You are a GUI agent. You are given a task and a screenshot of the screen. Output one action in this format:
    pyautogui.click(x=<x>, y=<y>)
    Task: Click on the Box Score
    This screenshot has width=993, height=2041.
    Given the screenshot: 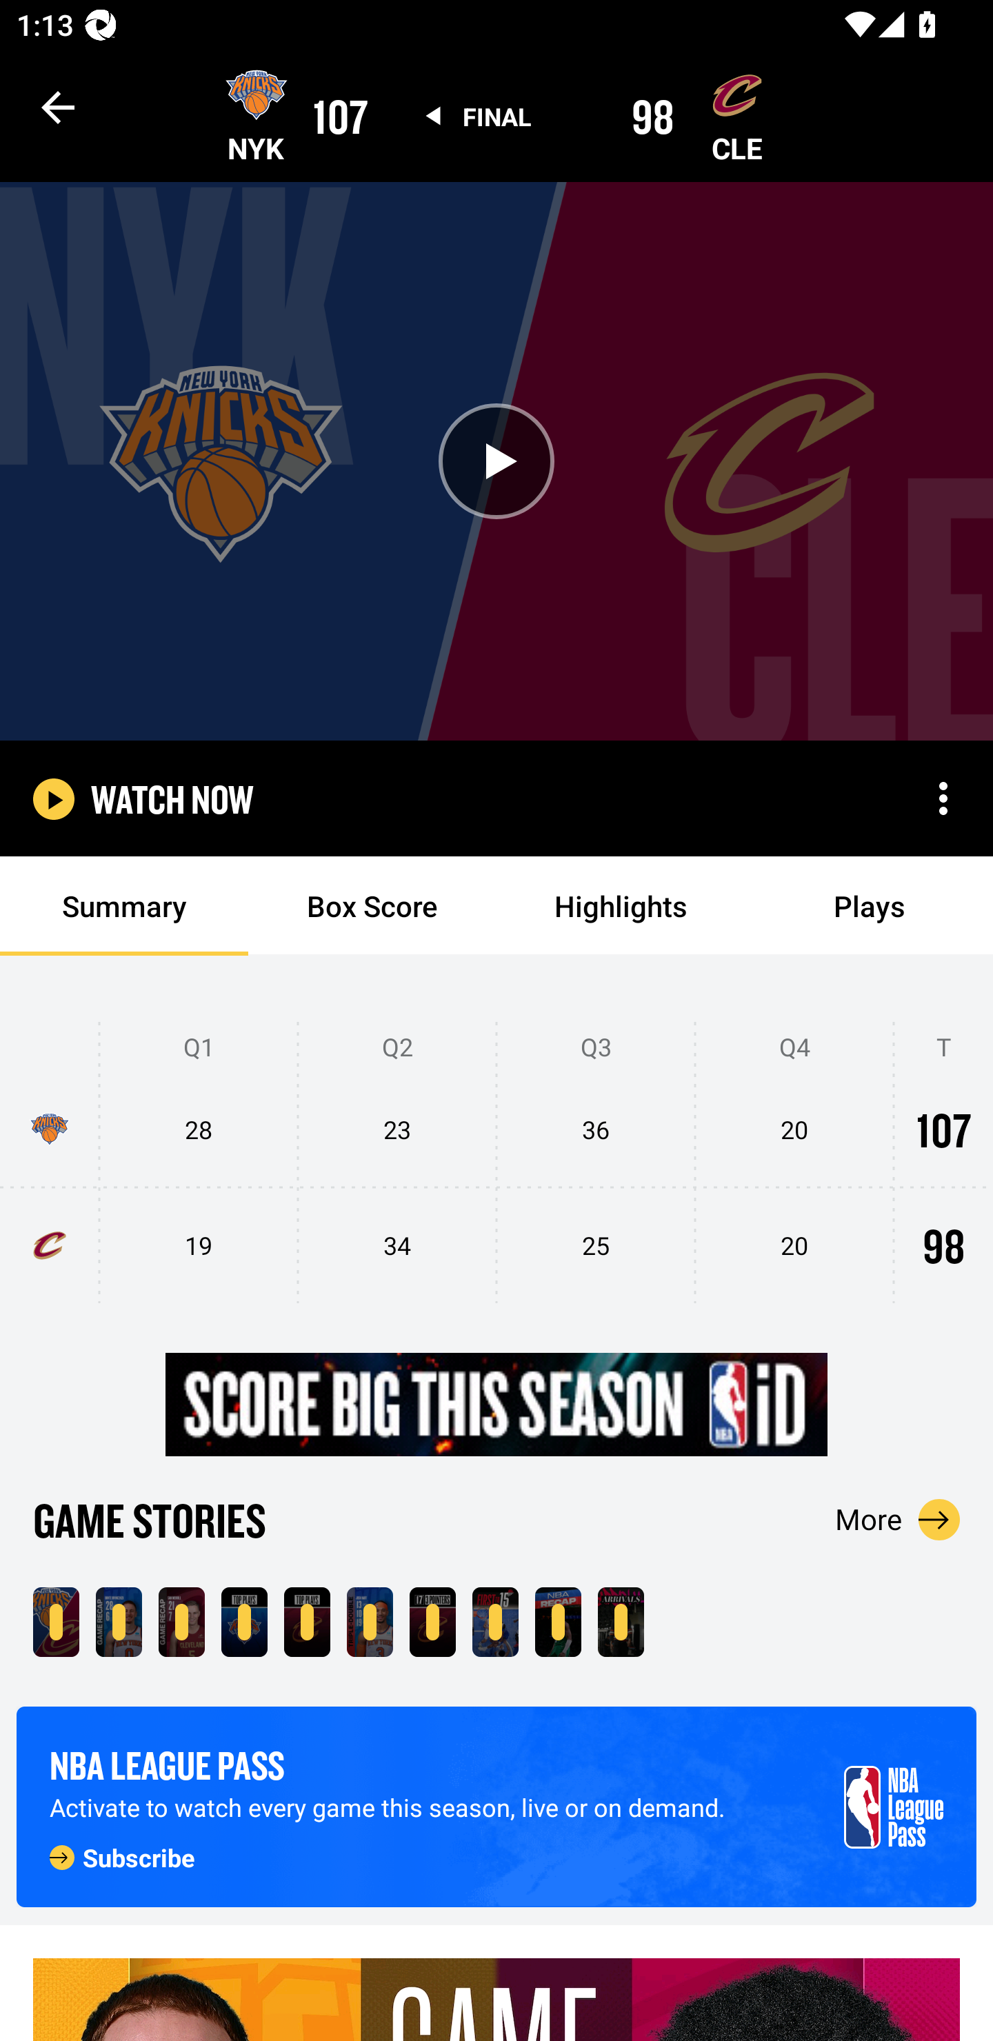 What is the action you would take?
    pyautogui.click(x=372, y=906)
    